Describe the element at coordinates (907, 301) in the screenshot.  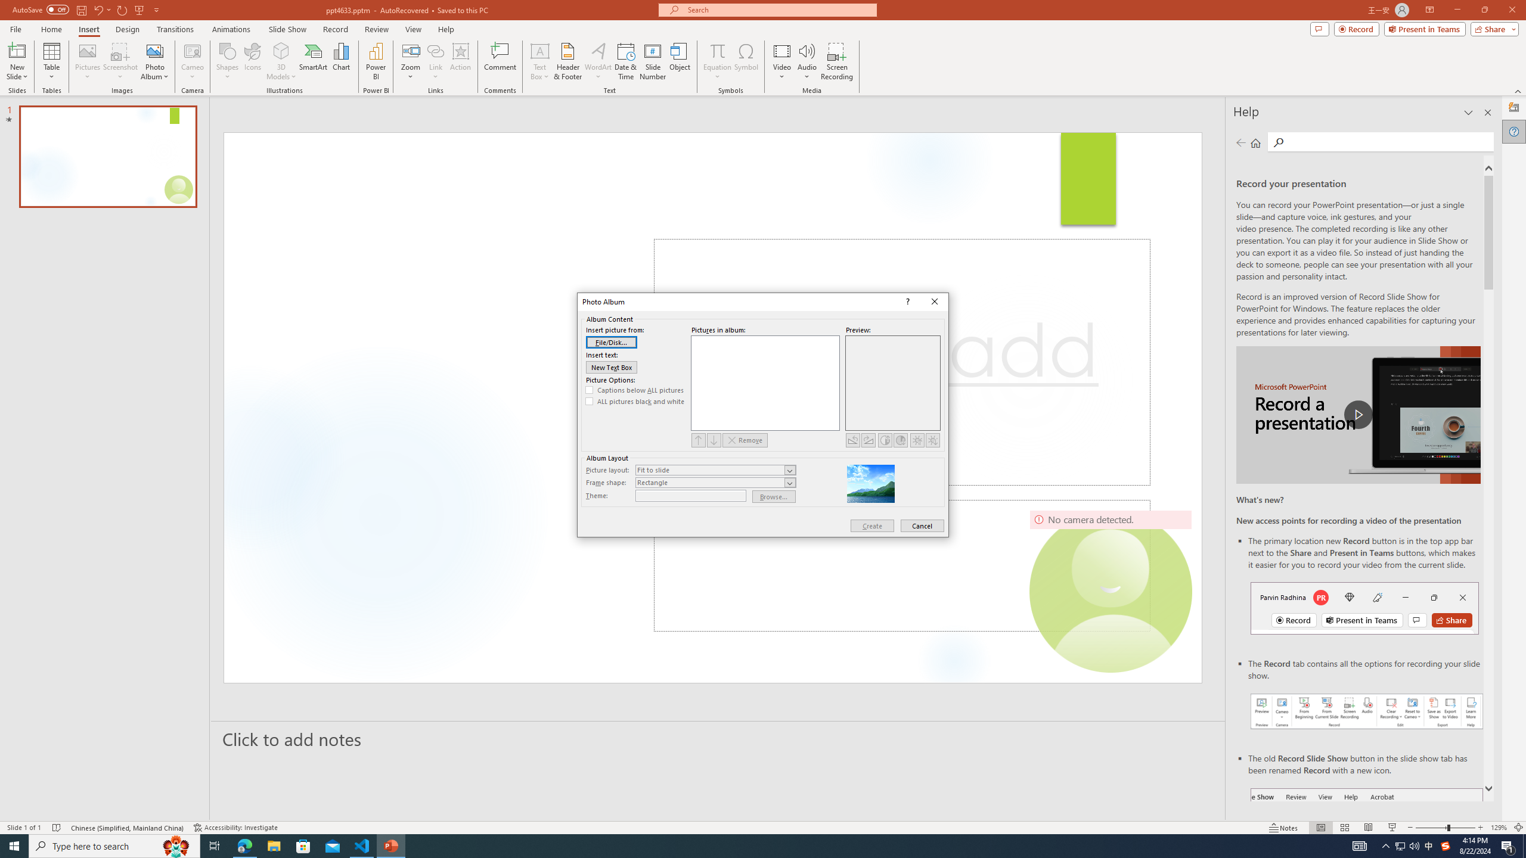
I see `Context help` at that location.